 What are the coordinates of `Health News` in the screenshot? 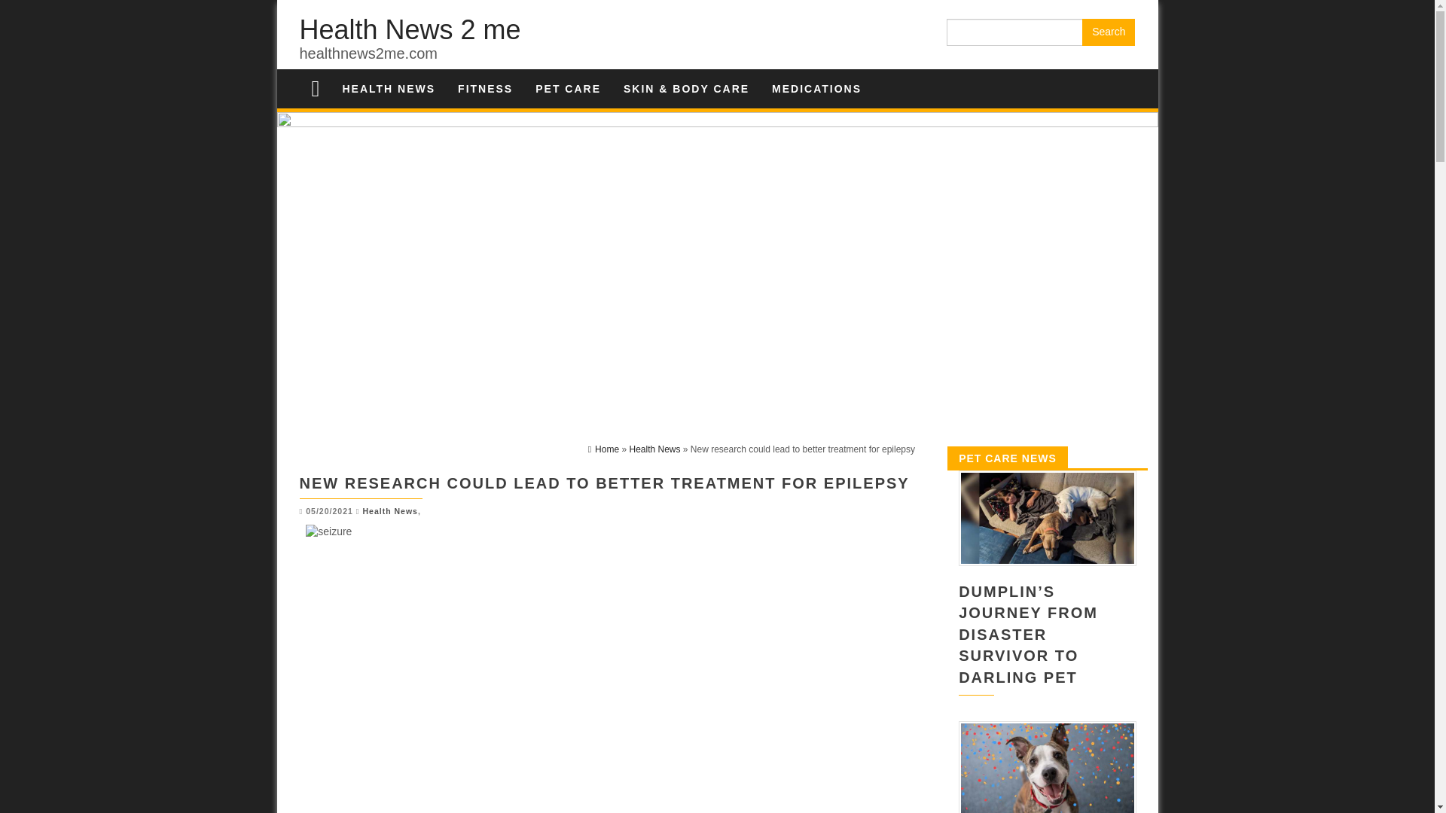 It's located at (654, 449).